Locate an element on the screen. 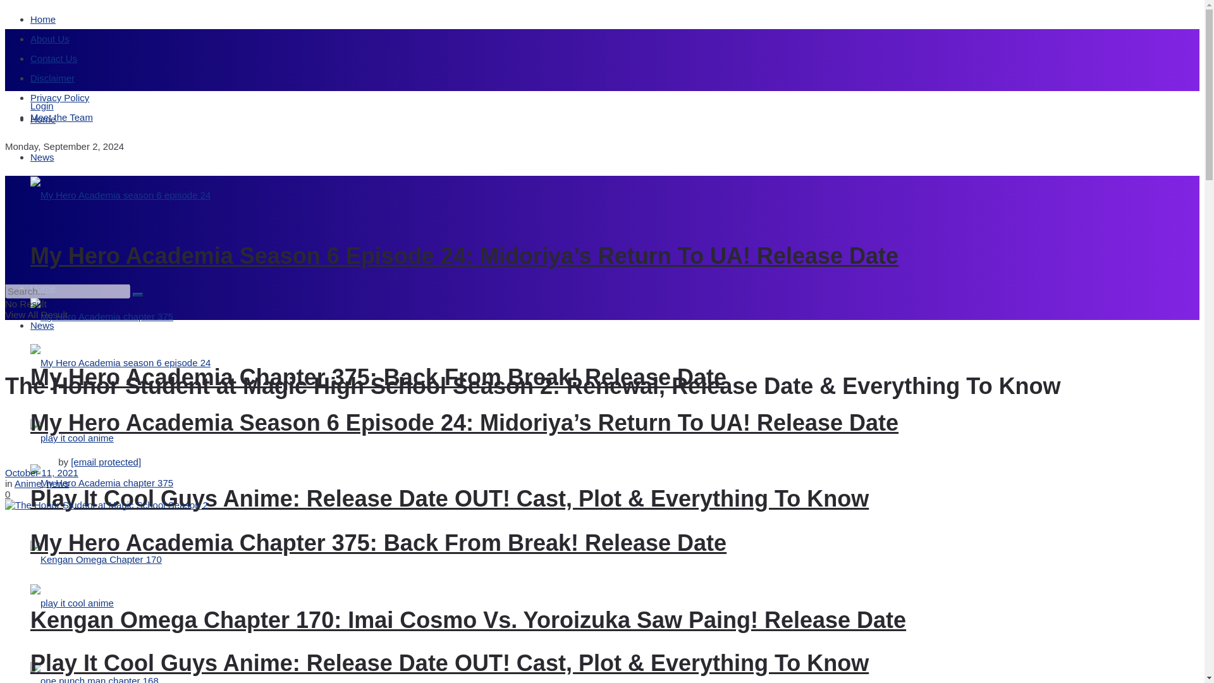 This screenshot has width=1214, height=683. Home is located at coordinates (43, 119).